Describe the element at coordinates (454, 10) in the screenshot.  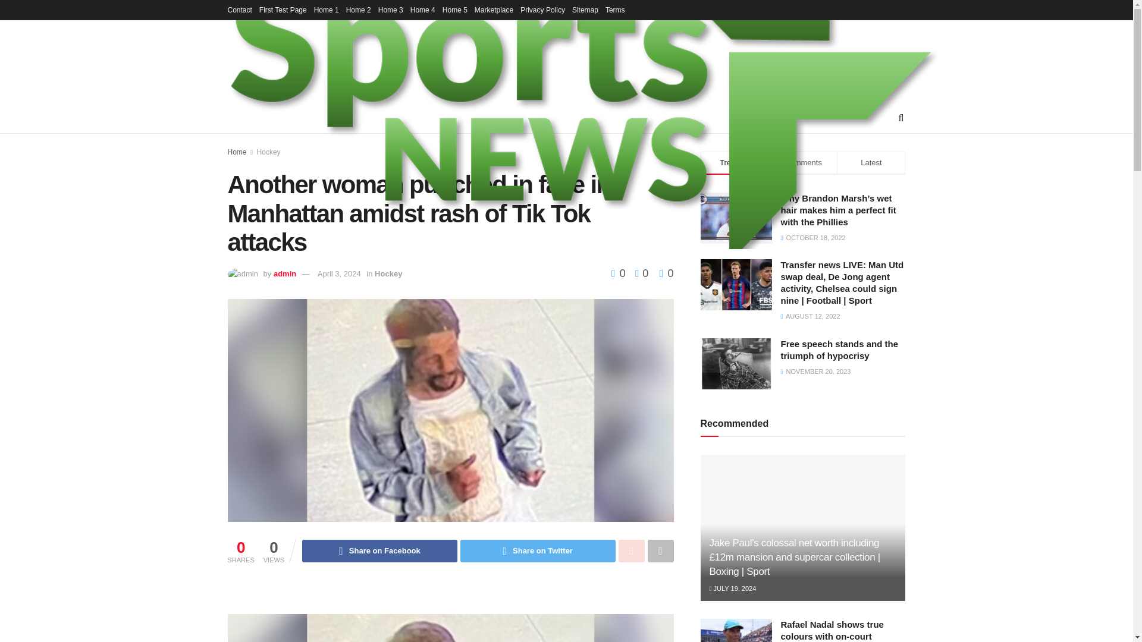
I see `Home 5` at that location.